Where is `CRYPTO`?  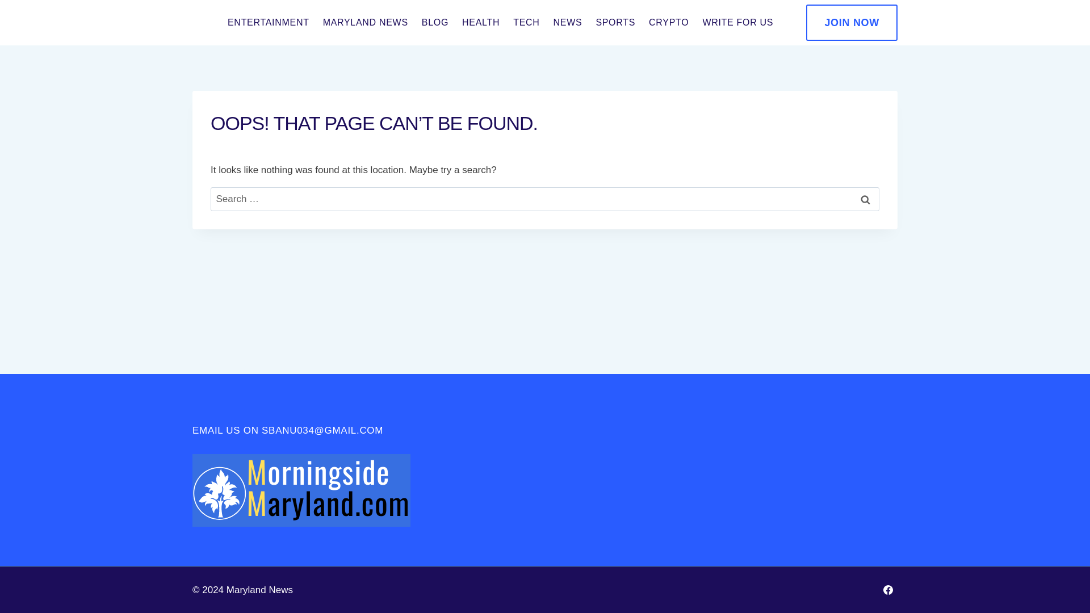 CRYPTO is located at coordinates (668, 23).